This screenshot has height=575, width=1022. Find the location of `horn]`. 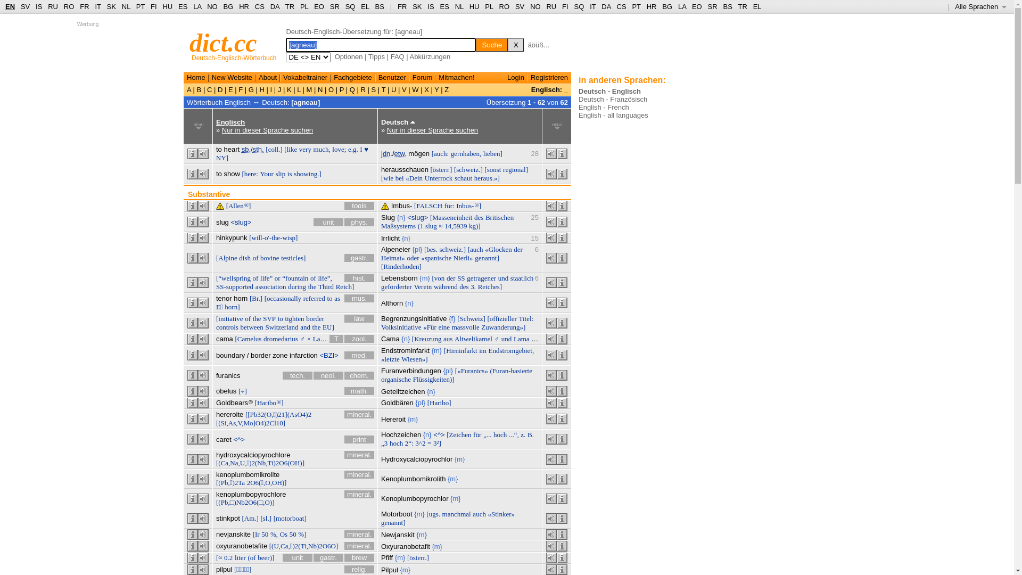

horn] is located at coordinates (232, 307).